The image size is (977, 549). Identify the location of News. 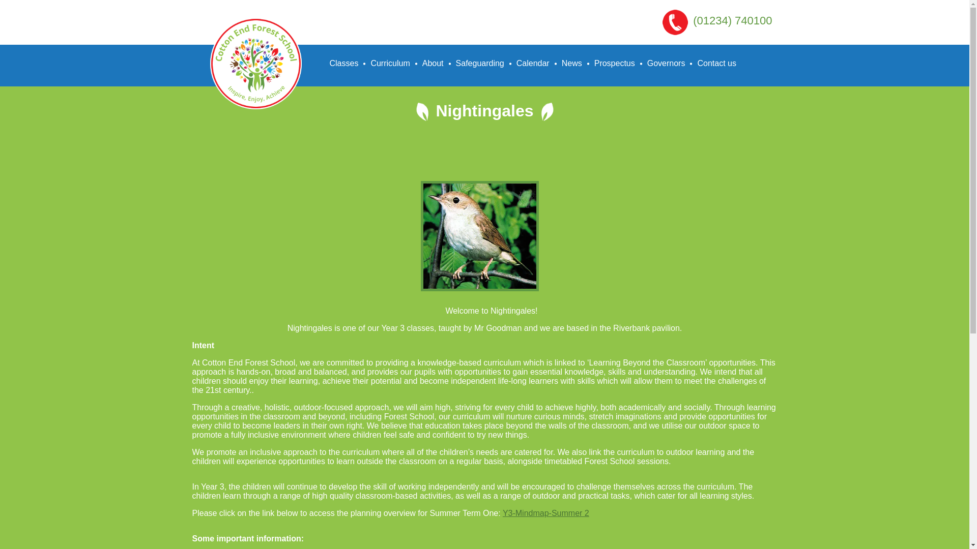
(572, 63).